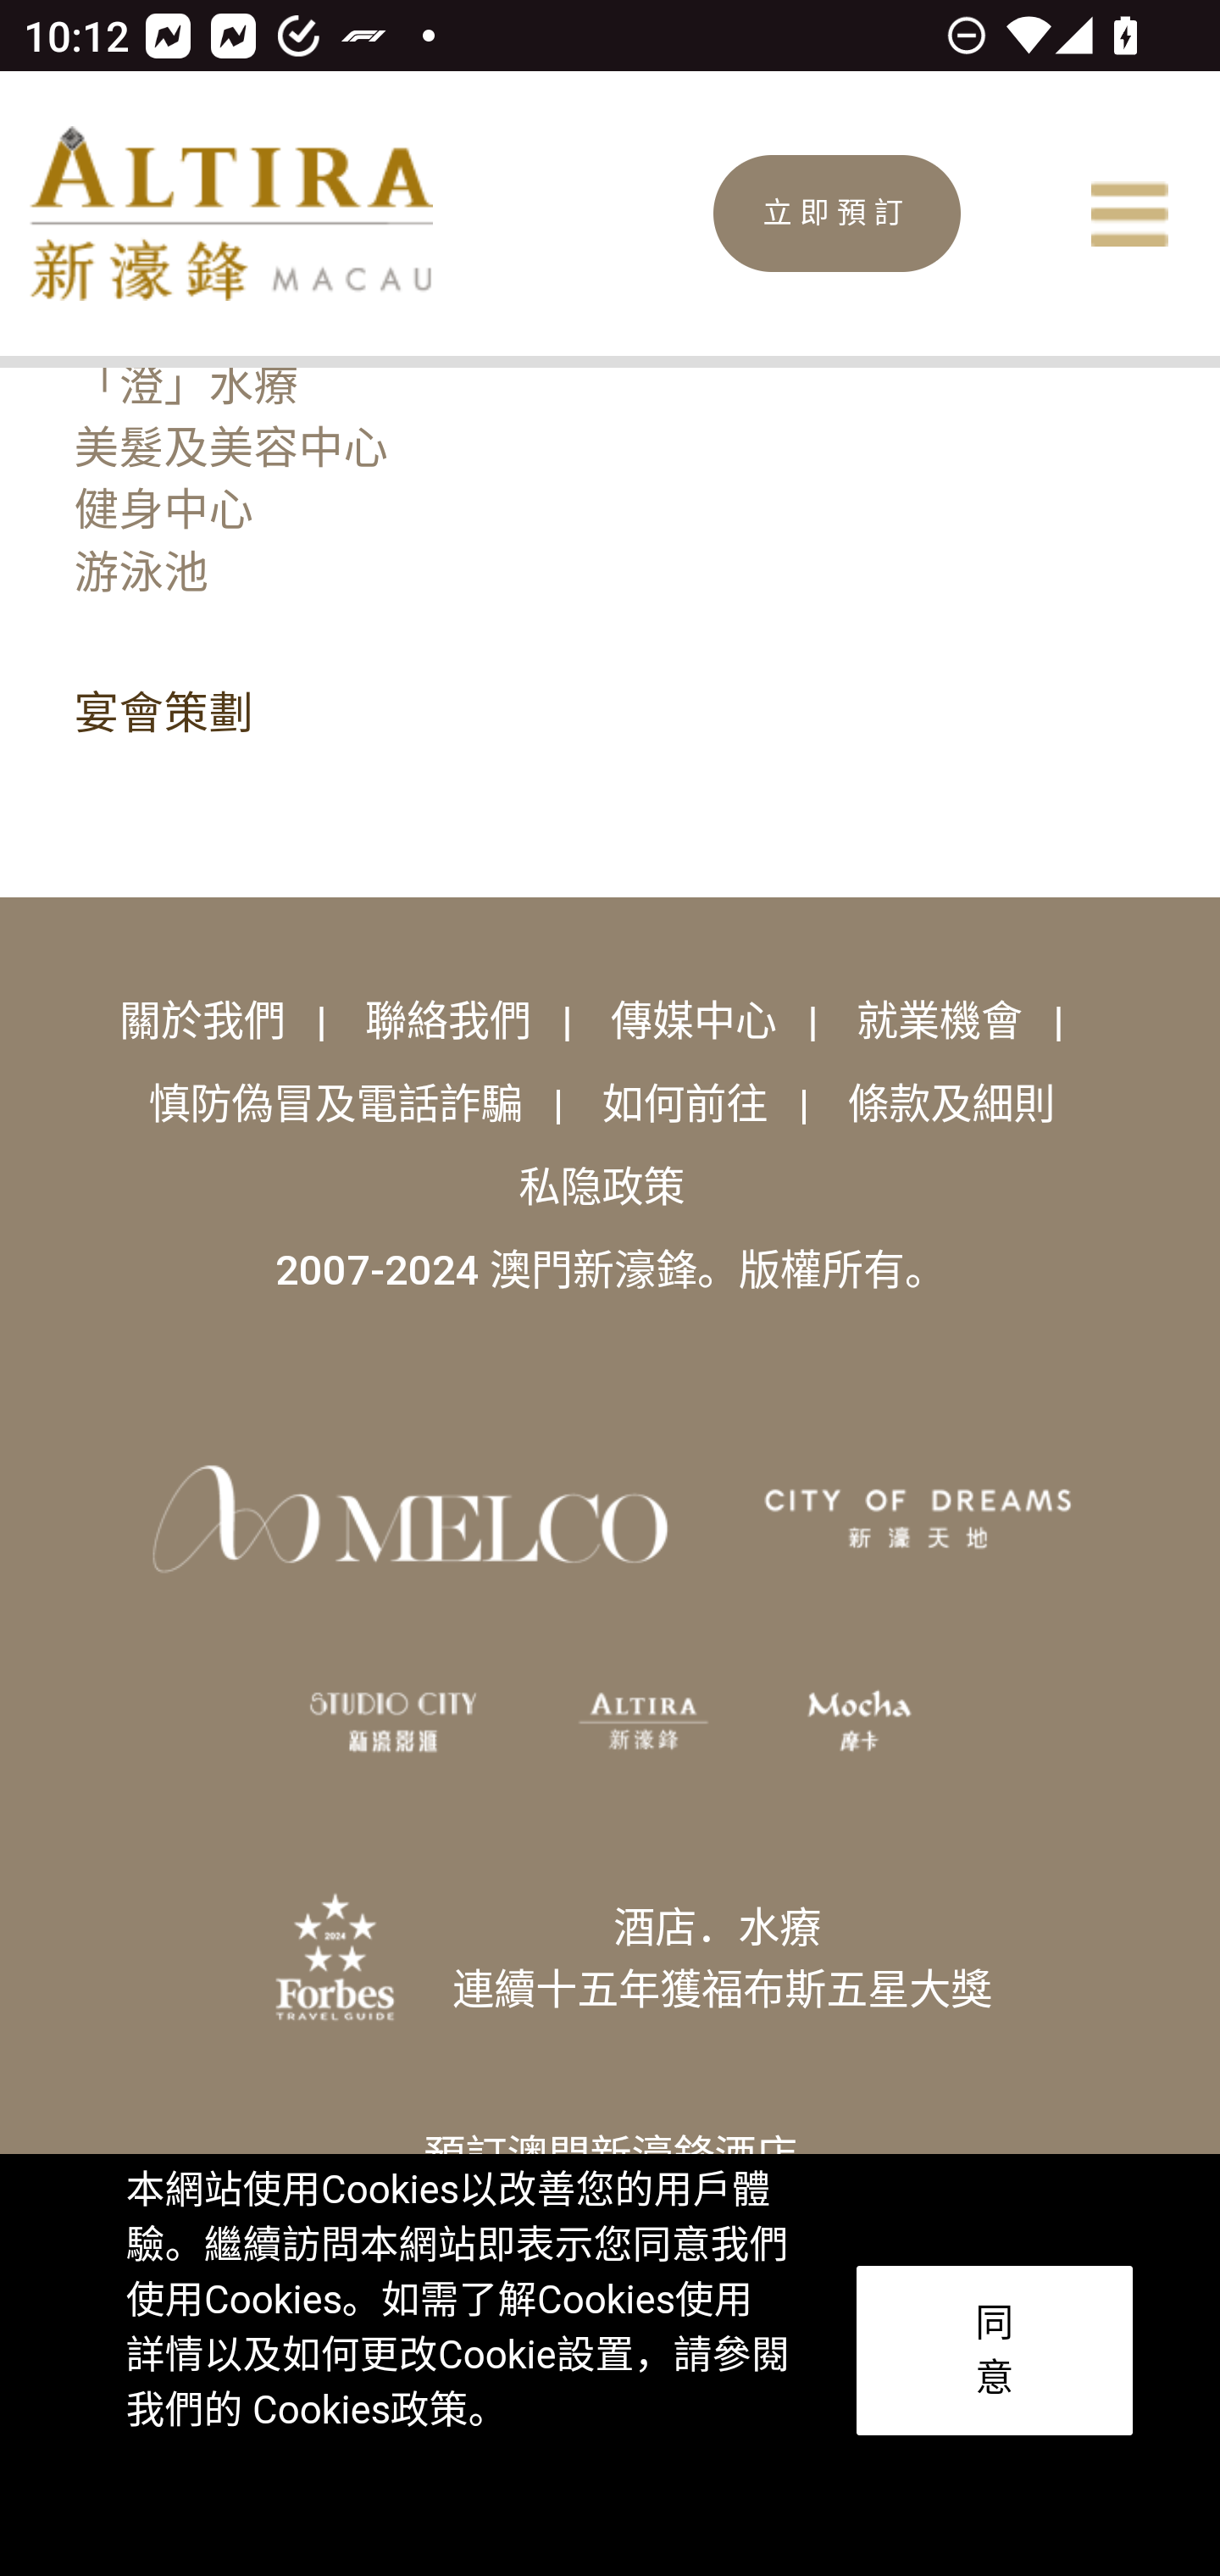  Describe the element at coordinates (163, 719) in the screenshot. I see `宴會策劃` at that location.